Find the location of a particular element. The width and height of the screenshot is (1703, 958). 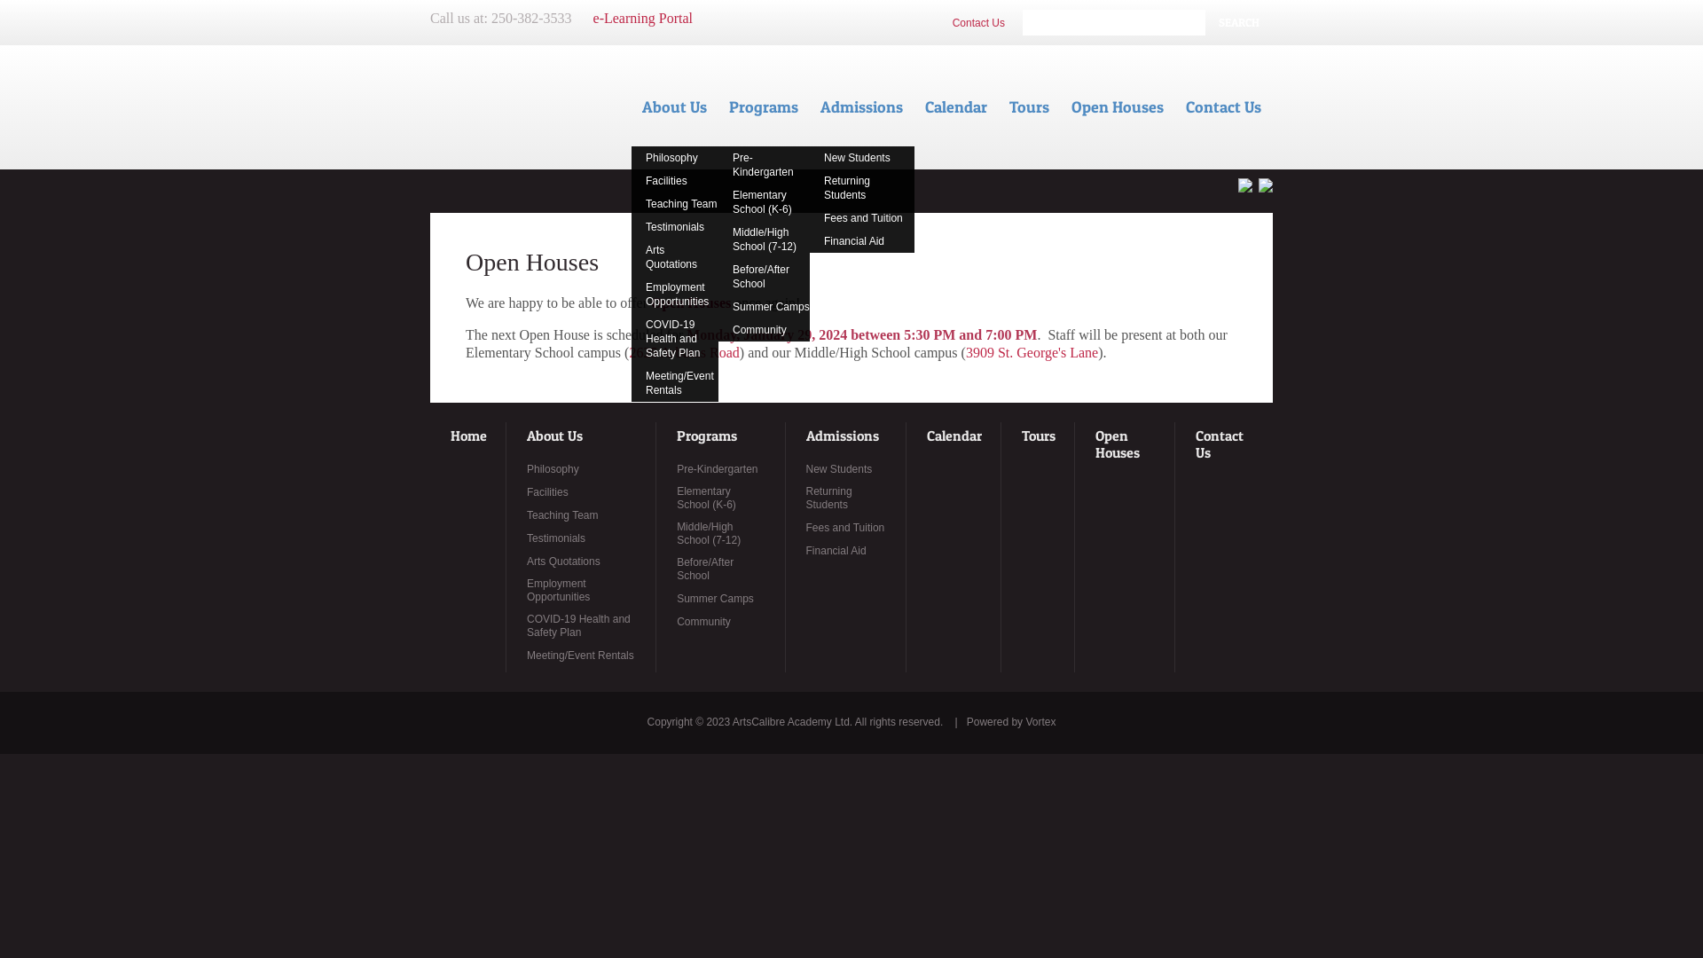

Before/After School is located at coordinates (721, 569).